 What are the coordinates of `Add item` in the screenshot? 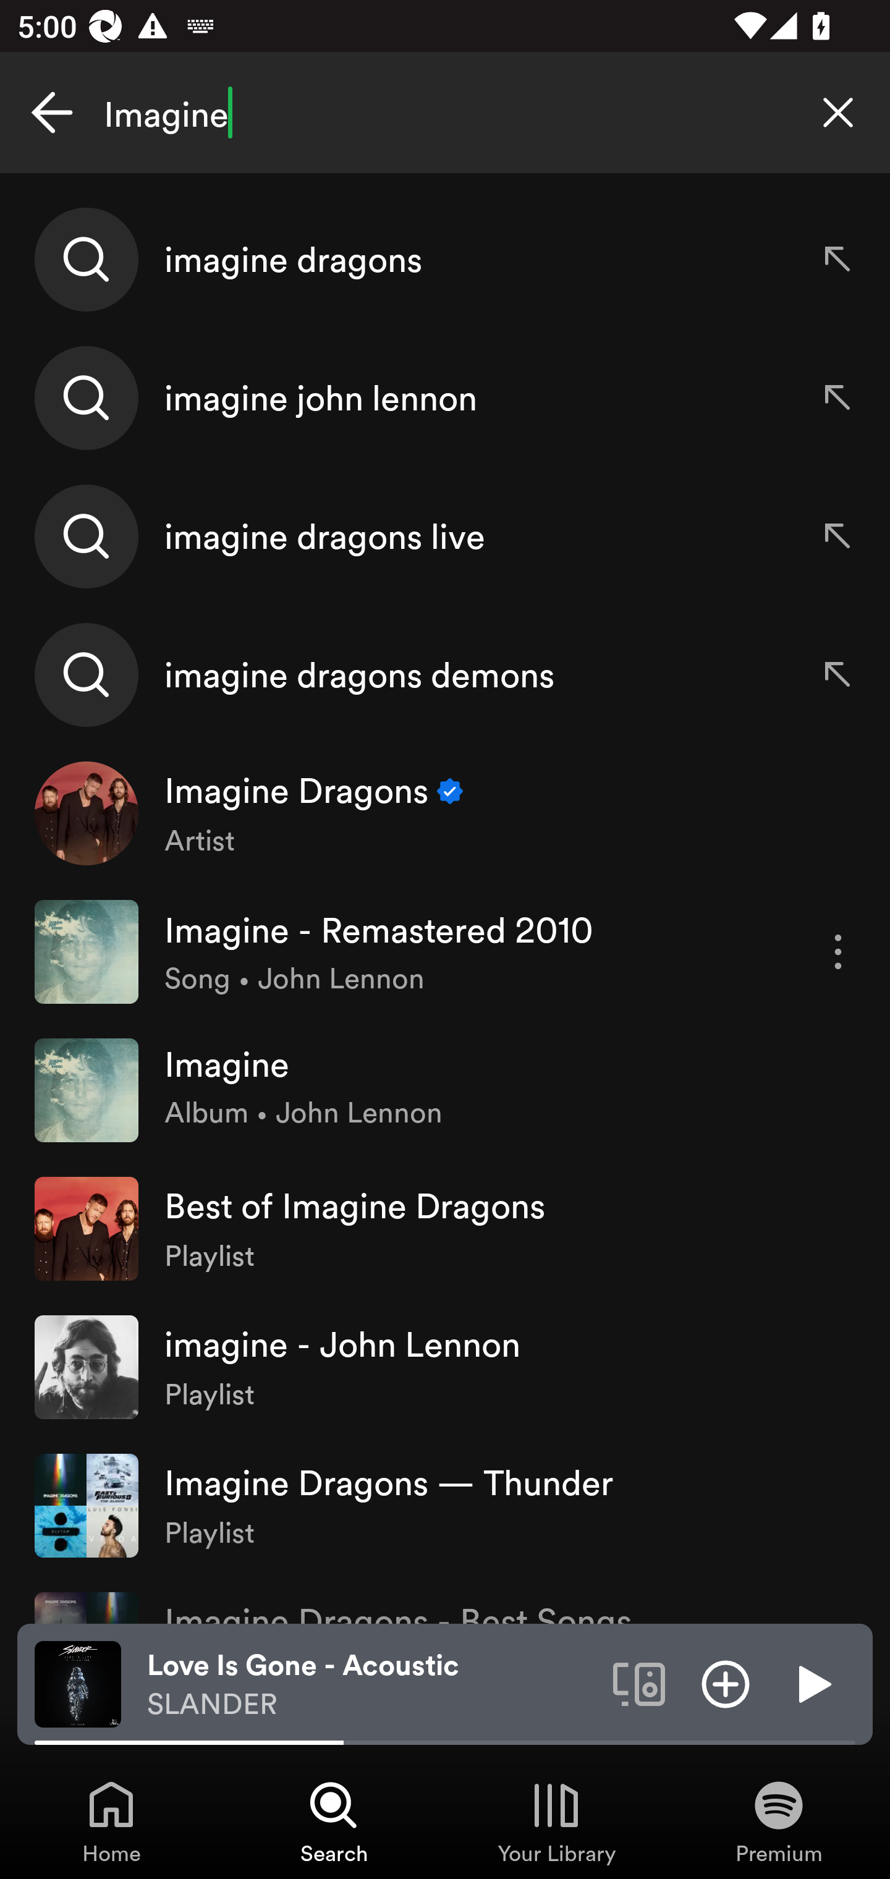 It's located at (726, 1683).